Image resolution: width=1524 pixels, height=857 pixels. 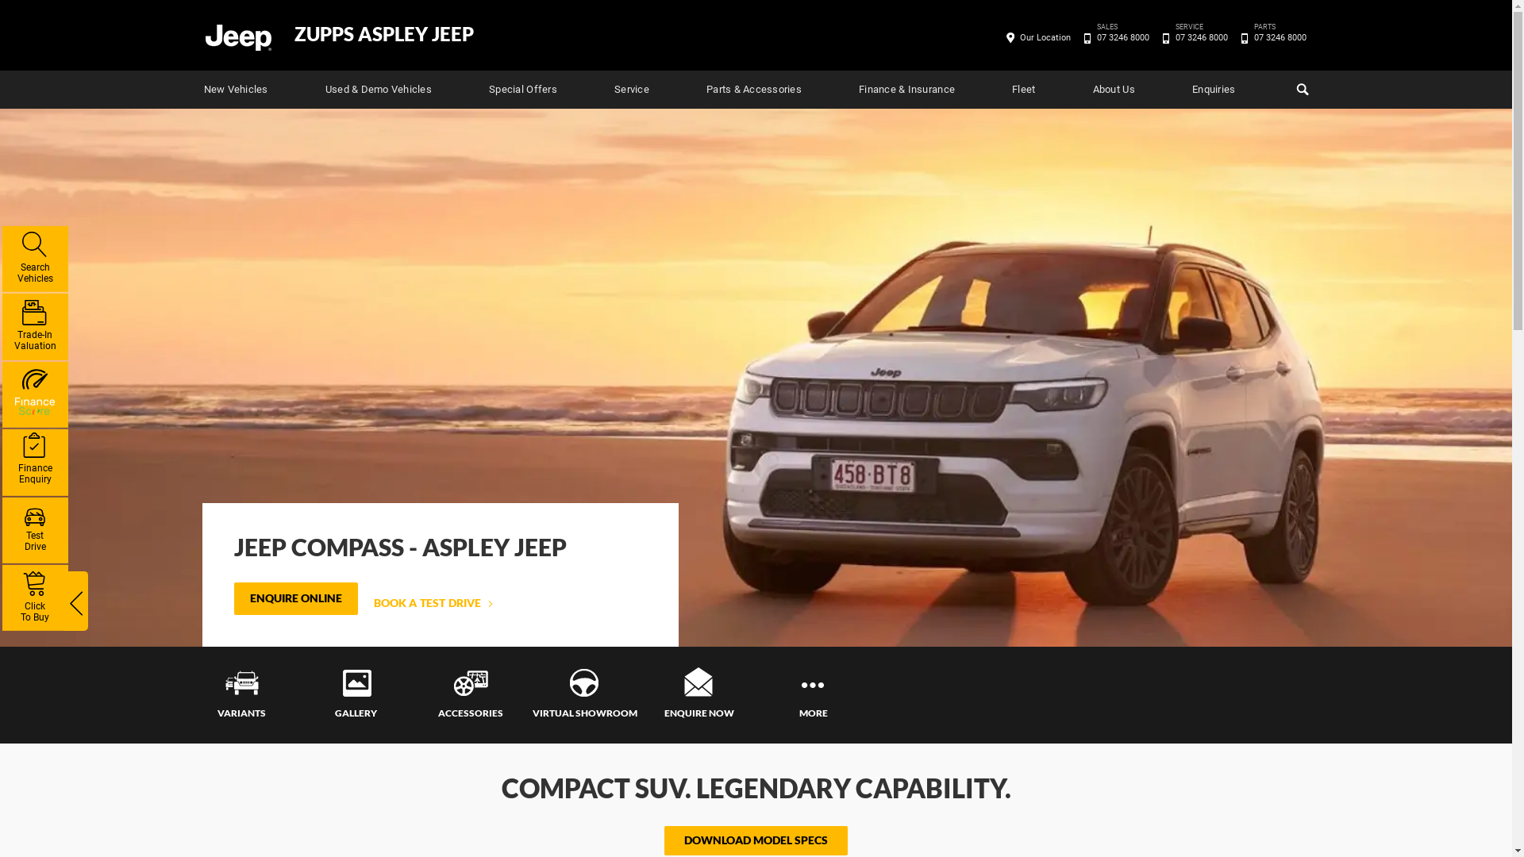 I want to click on Search
Vehicles, so click(x=35, y=259).